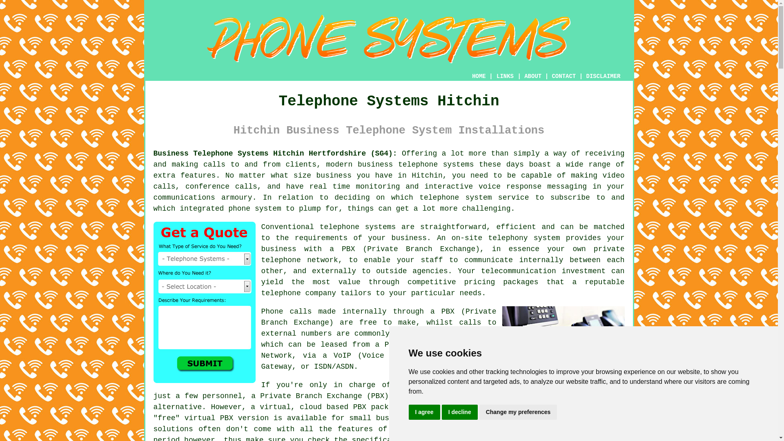  Describe the element at coordinates (298, 293) in the screenshot. I see `telephone company` at that location.